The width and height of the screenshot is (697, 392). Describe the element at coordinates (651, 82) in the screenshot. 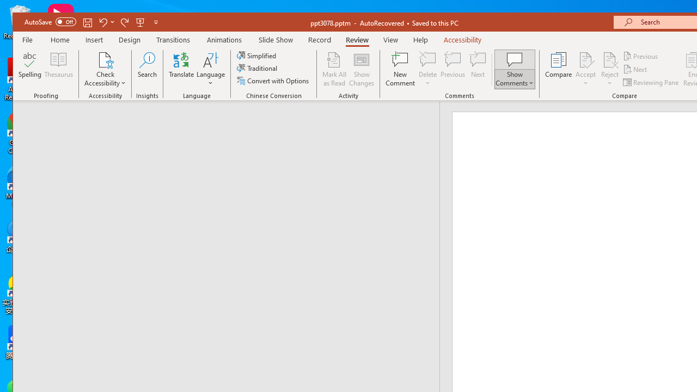

I see `Reviewing Pane` at that location.